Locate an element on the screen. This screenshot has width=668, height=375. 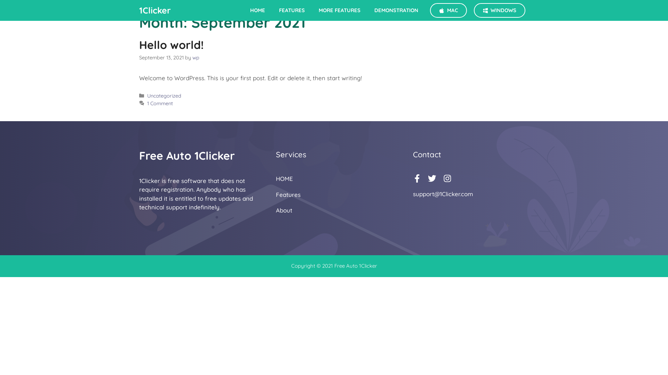
Hello world! is located at coordinates (172, 45).